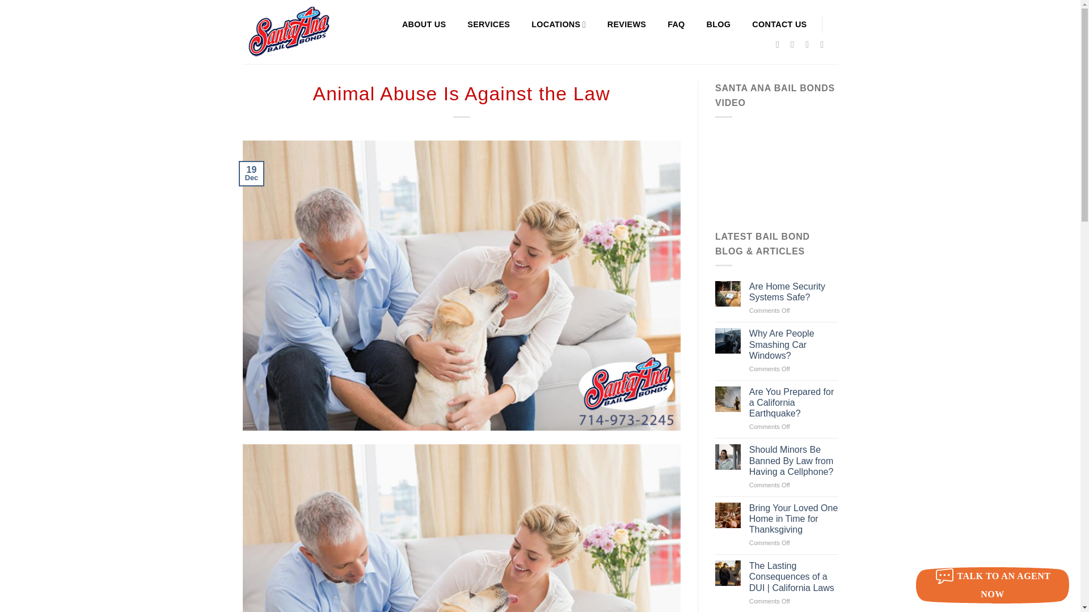 This screenshot has width=1089, height=612. Describe the element at coordinates (558, 24) in the screenshot. I see `LOCATIONS` at that location.